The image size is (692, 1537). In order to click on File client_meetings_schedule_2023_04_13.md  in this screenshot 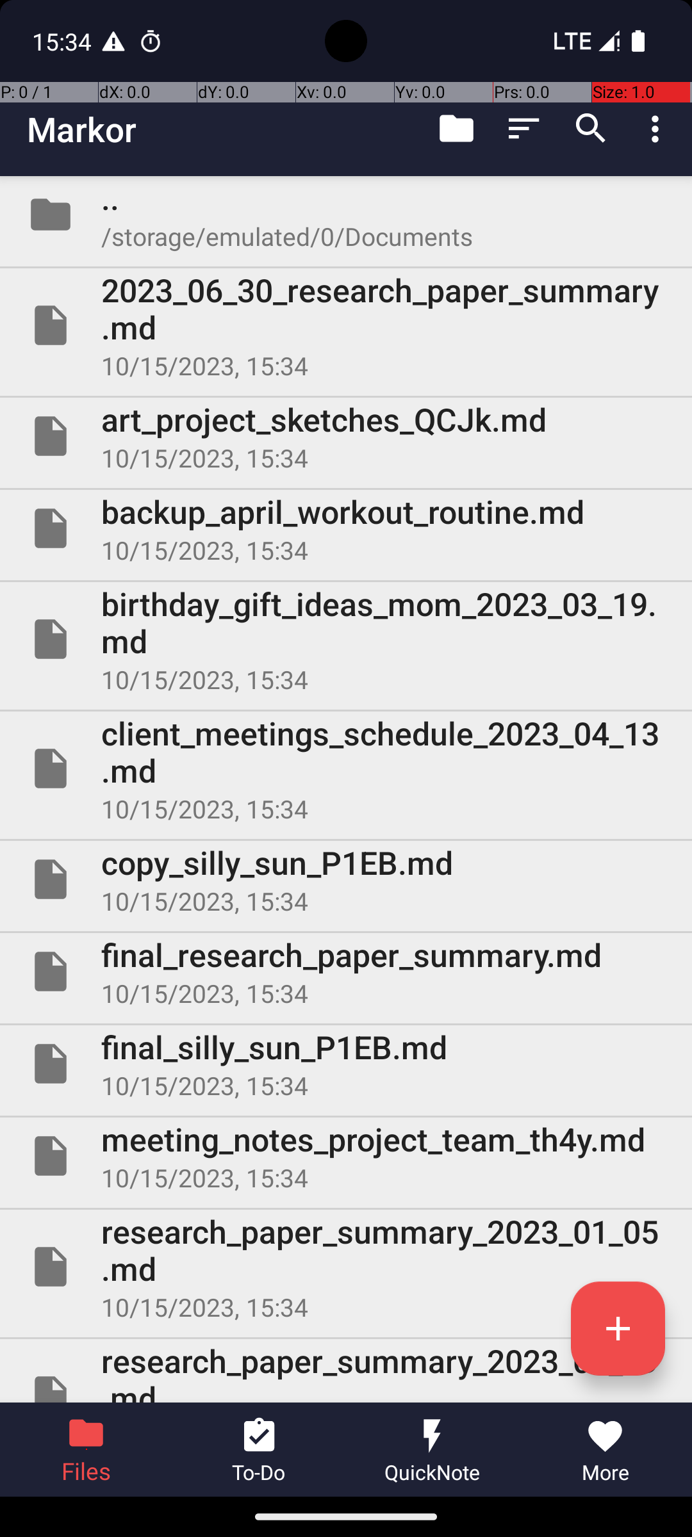, I will do `click(346, 768)`.